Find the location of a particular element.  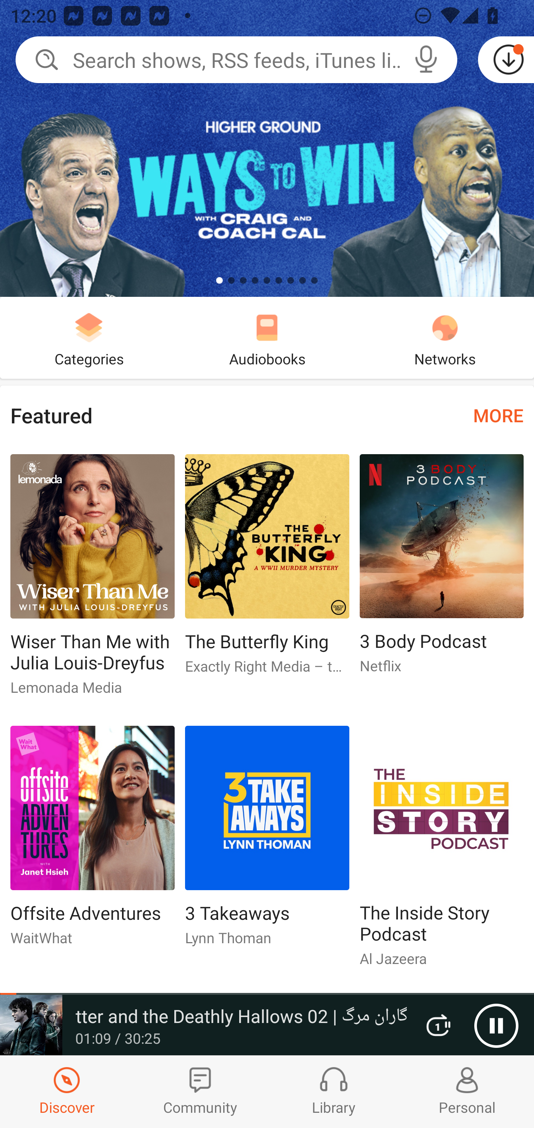

Categories is located at coordinates (89, 338).